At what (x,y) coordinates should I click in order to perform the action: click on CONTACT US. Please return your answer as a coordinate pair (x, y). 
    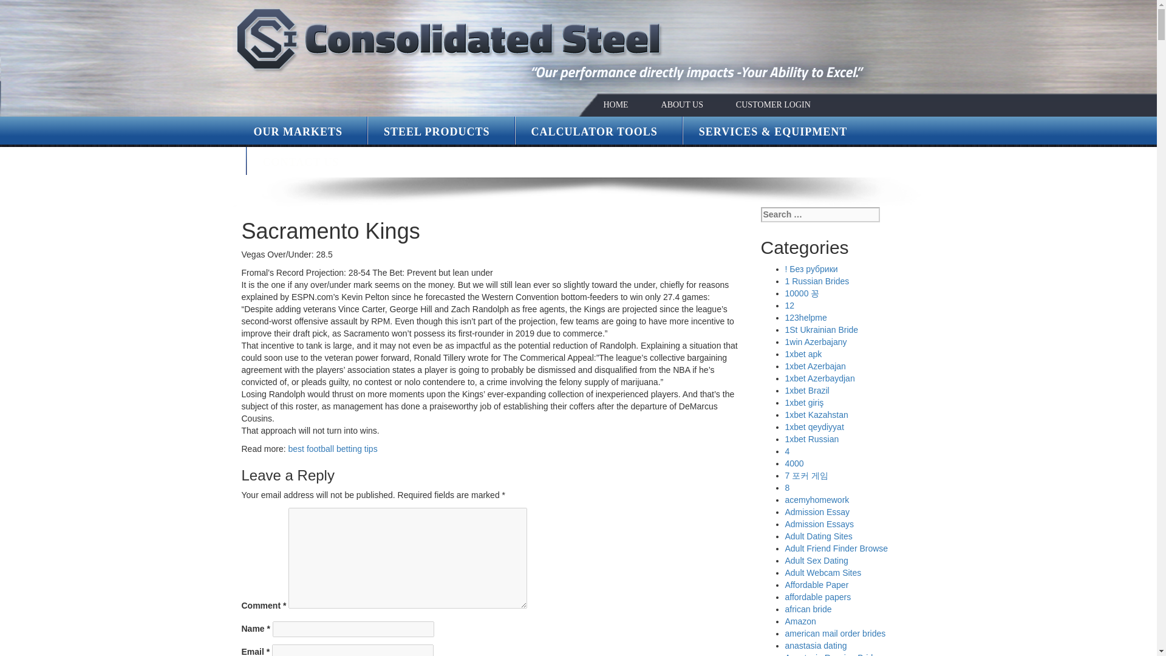
    Looking at the image, I should click on (301, 162).